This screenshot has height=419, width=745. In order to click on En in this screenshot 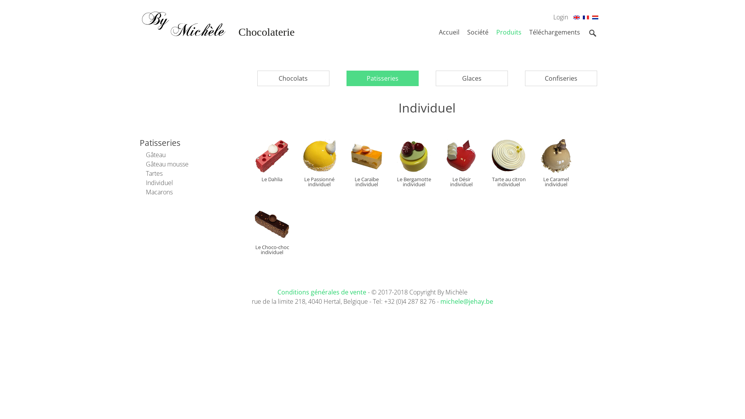, I will do `click(577, 19)`.